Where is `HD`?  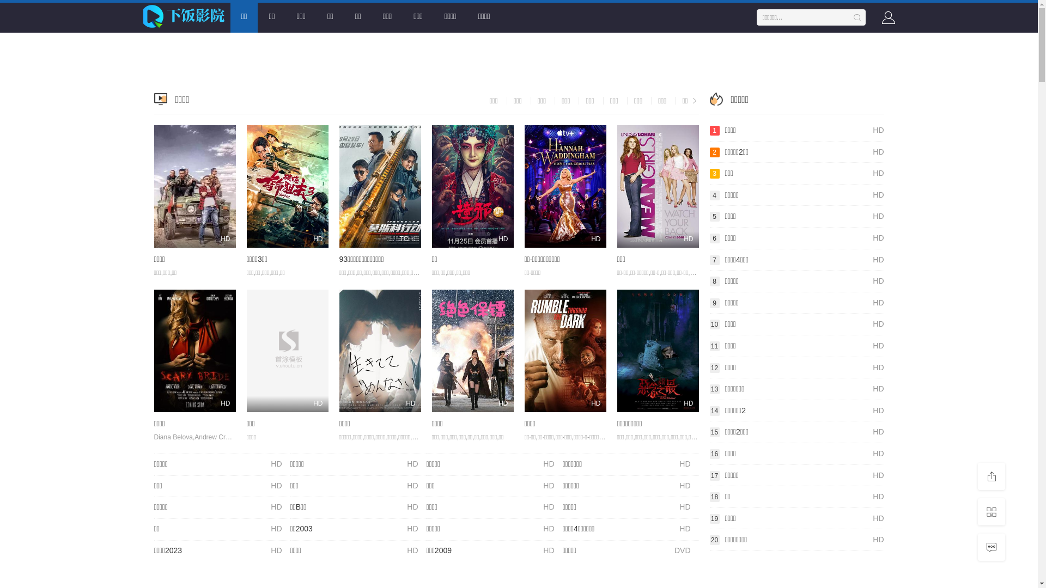 HD is located at coordinates (472, 186).